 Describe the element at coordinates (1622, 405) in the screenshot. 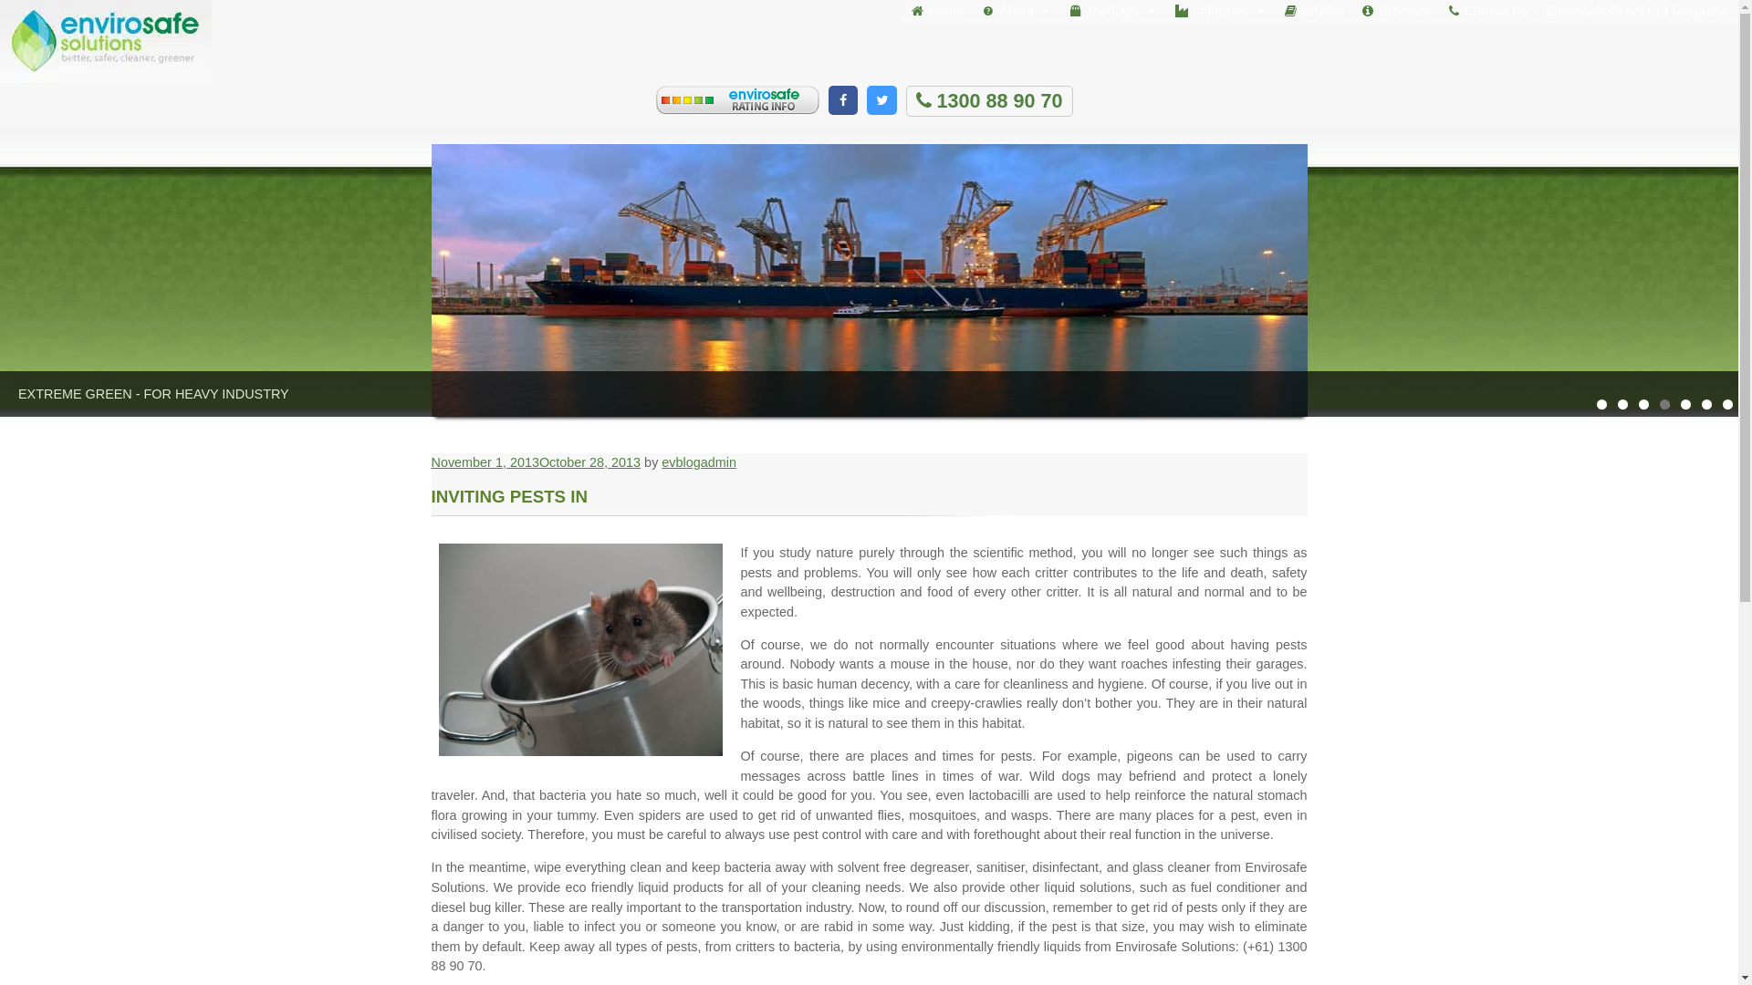

I see `2` at that location.